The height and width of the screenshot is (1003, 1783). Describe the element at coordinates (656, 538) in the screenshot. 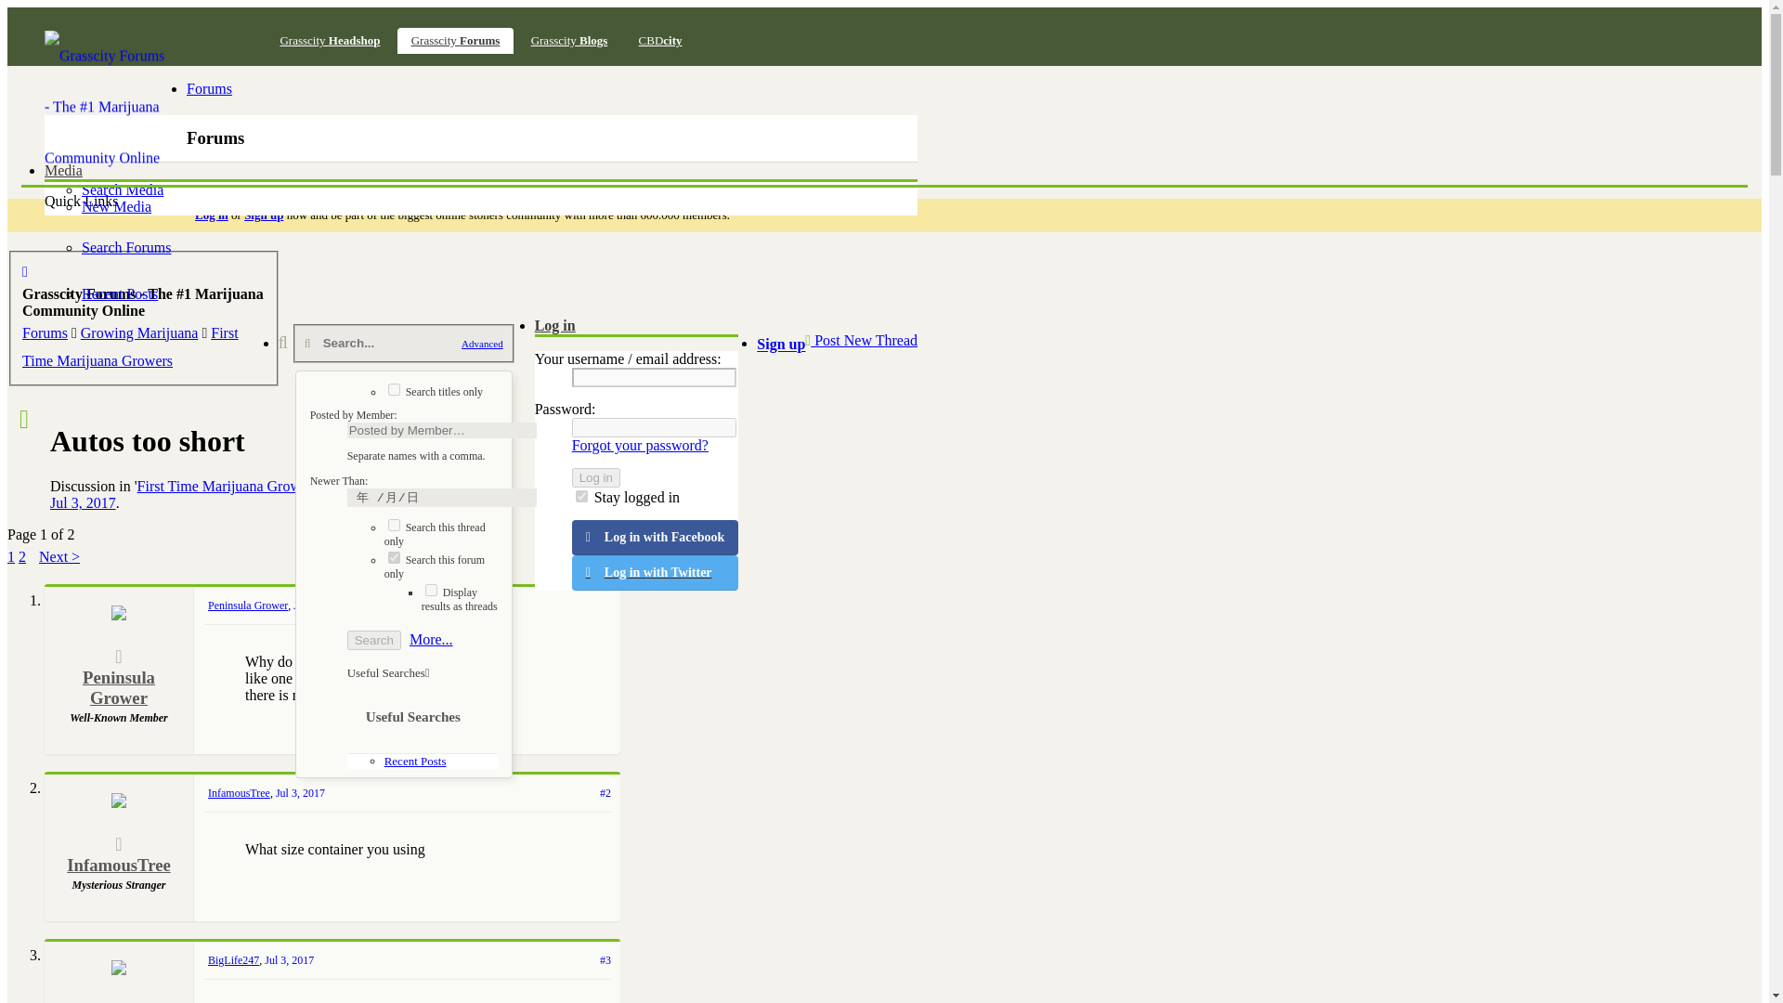

I see `Log in with Facebook` at that location.